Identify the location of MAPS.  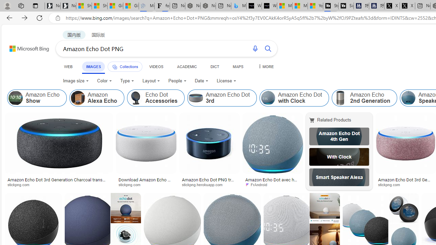
(238, 66).